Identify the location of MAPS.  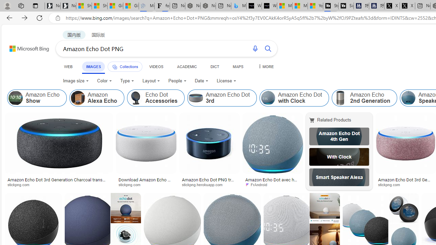
(238, 66).